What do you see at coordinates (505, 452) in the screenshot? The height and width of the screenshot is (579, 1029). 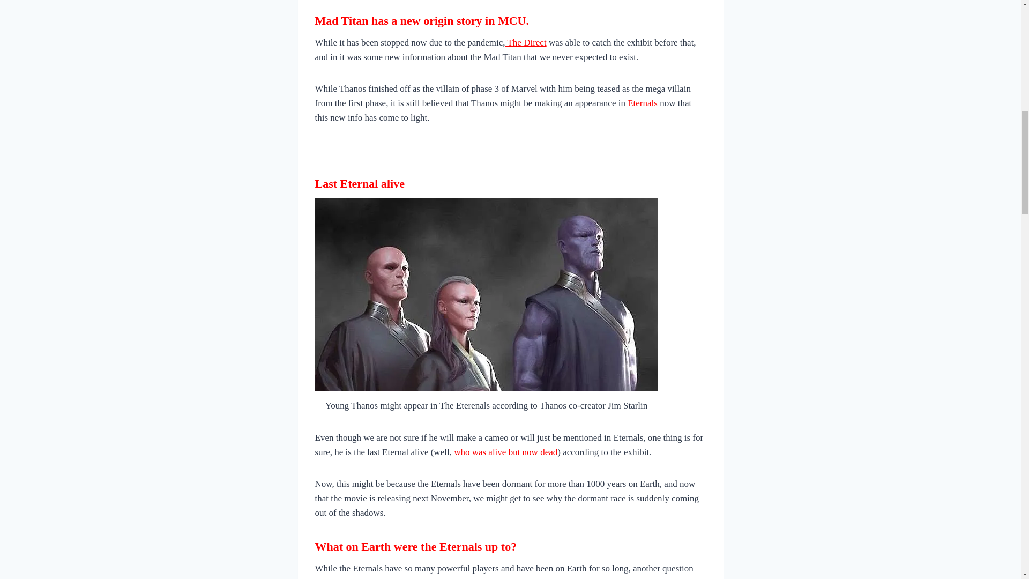 I see `who was alive but now dead` at bounding box center [505, 452].